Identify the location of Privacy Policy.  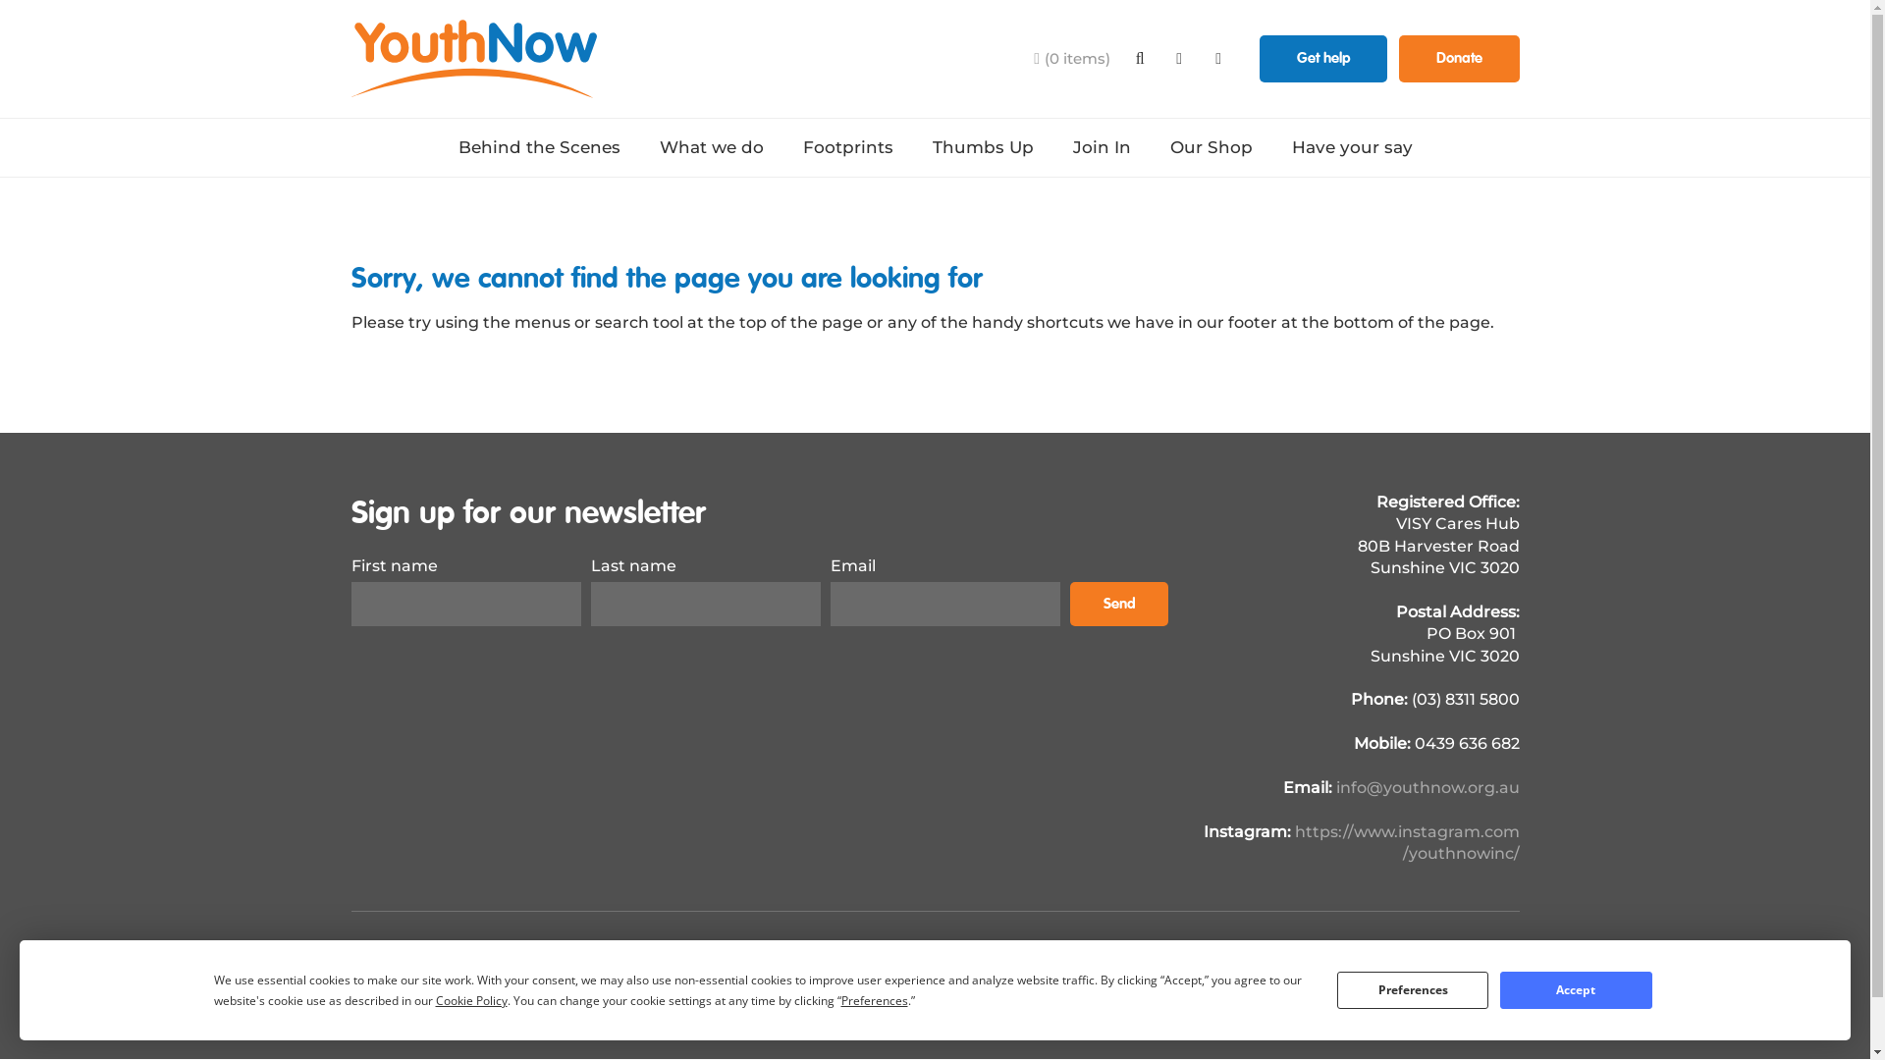
(805, 952).